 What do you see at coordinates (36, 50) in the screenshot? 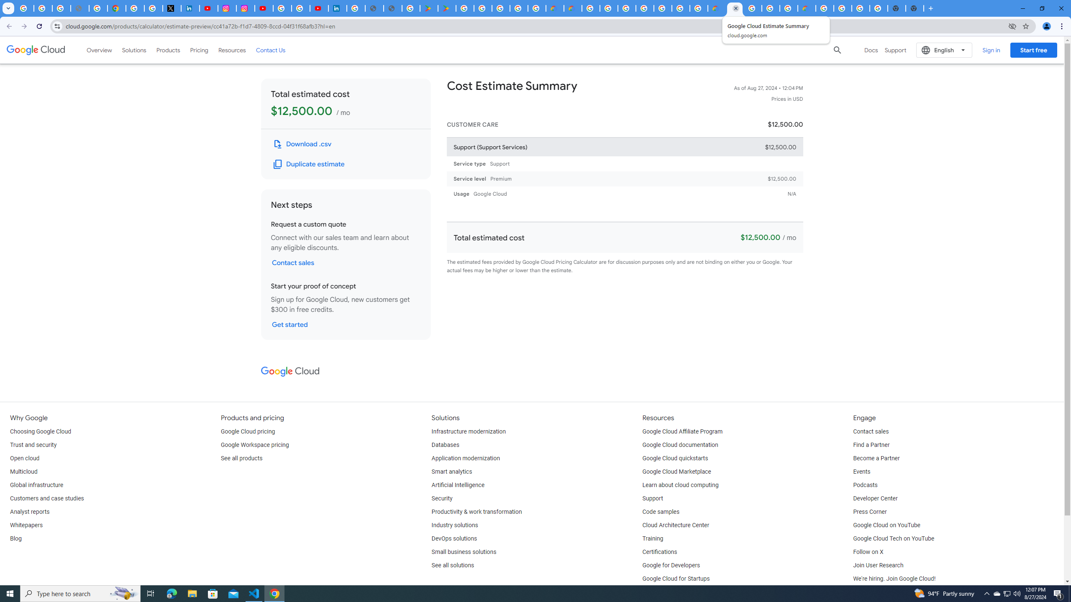
I see `Google Cloud` at bounding box center [36, 50].